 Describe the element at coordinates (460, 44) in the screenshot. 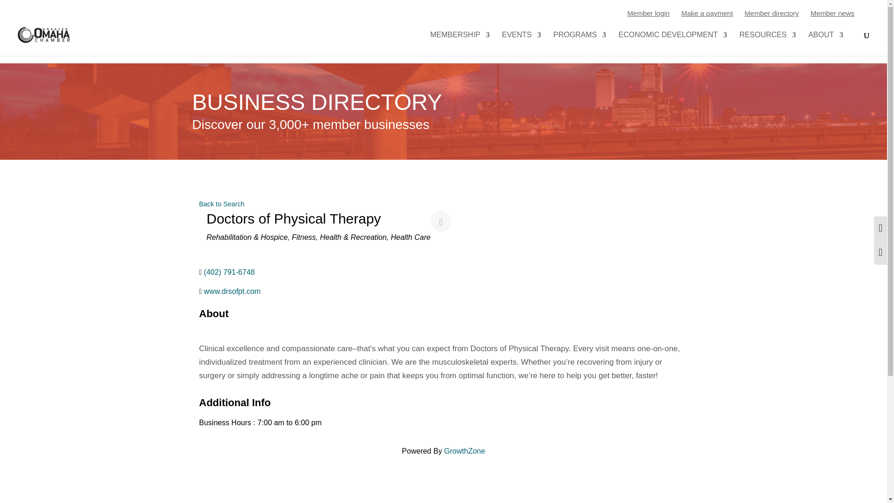

I see `MEMBERSHIP` at that location.